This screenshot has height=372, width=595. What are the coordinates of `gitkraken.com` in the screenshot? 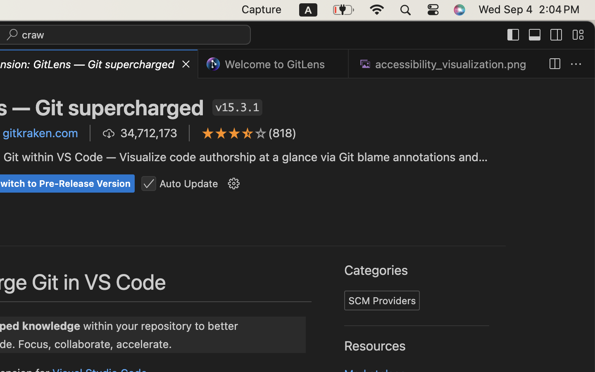 It's located at (40, 133).